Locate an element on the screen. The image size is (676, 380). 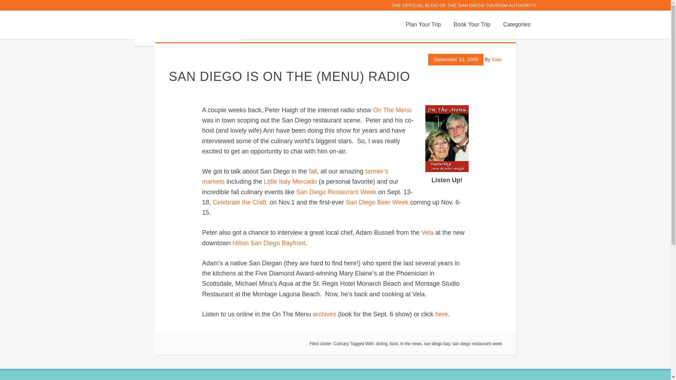
Celebrate the Craft is located at coordinates (240, 202).